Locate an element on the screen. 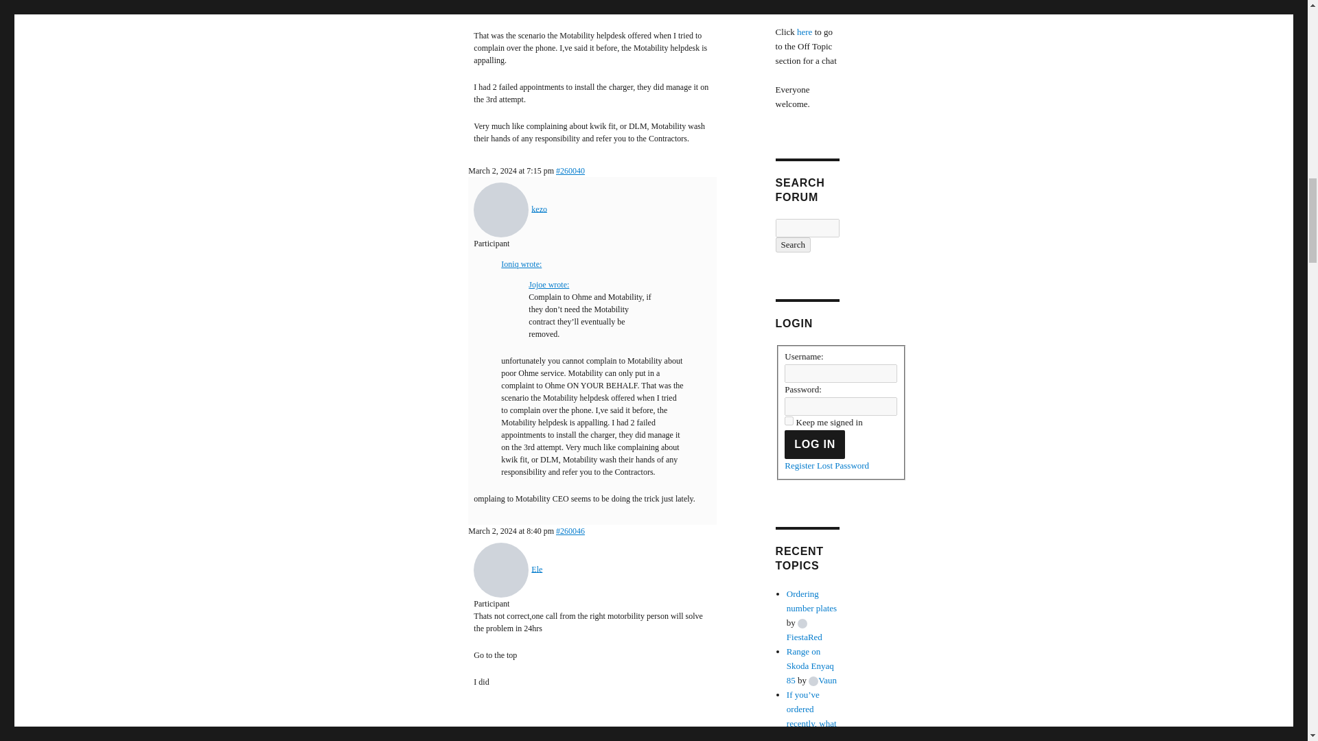  Ioniq wrote: is located at coordinates (521, 264).